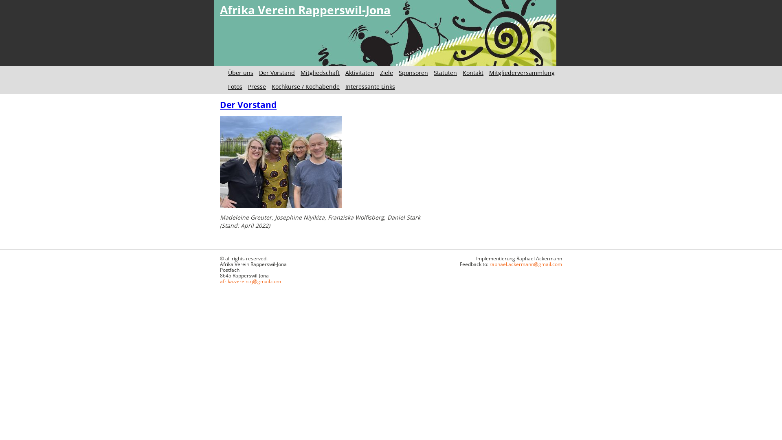 This screenshot has height=440, width=782. Describe the element at coordinates (370, 86) in the screenshot. I see `Interessante Links` at that location.